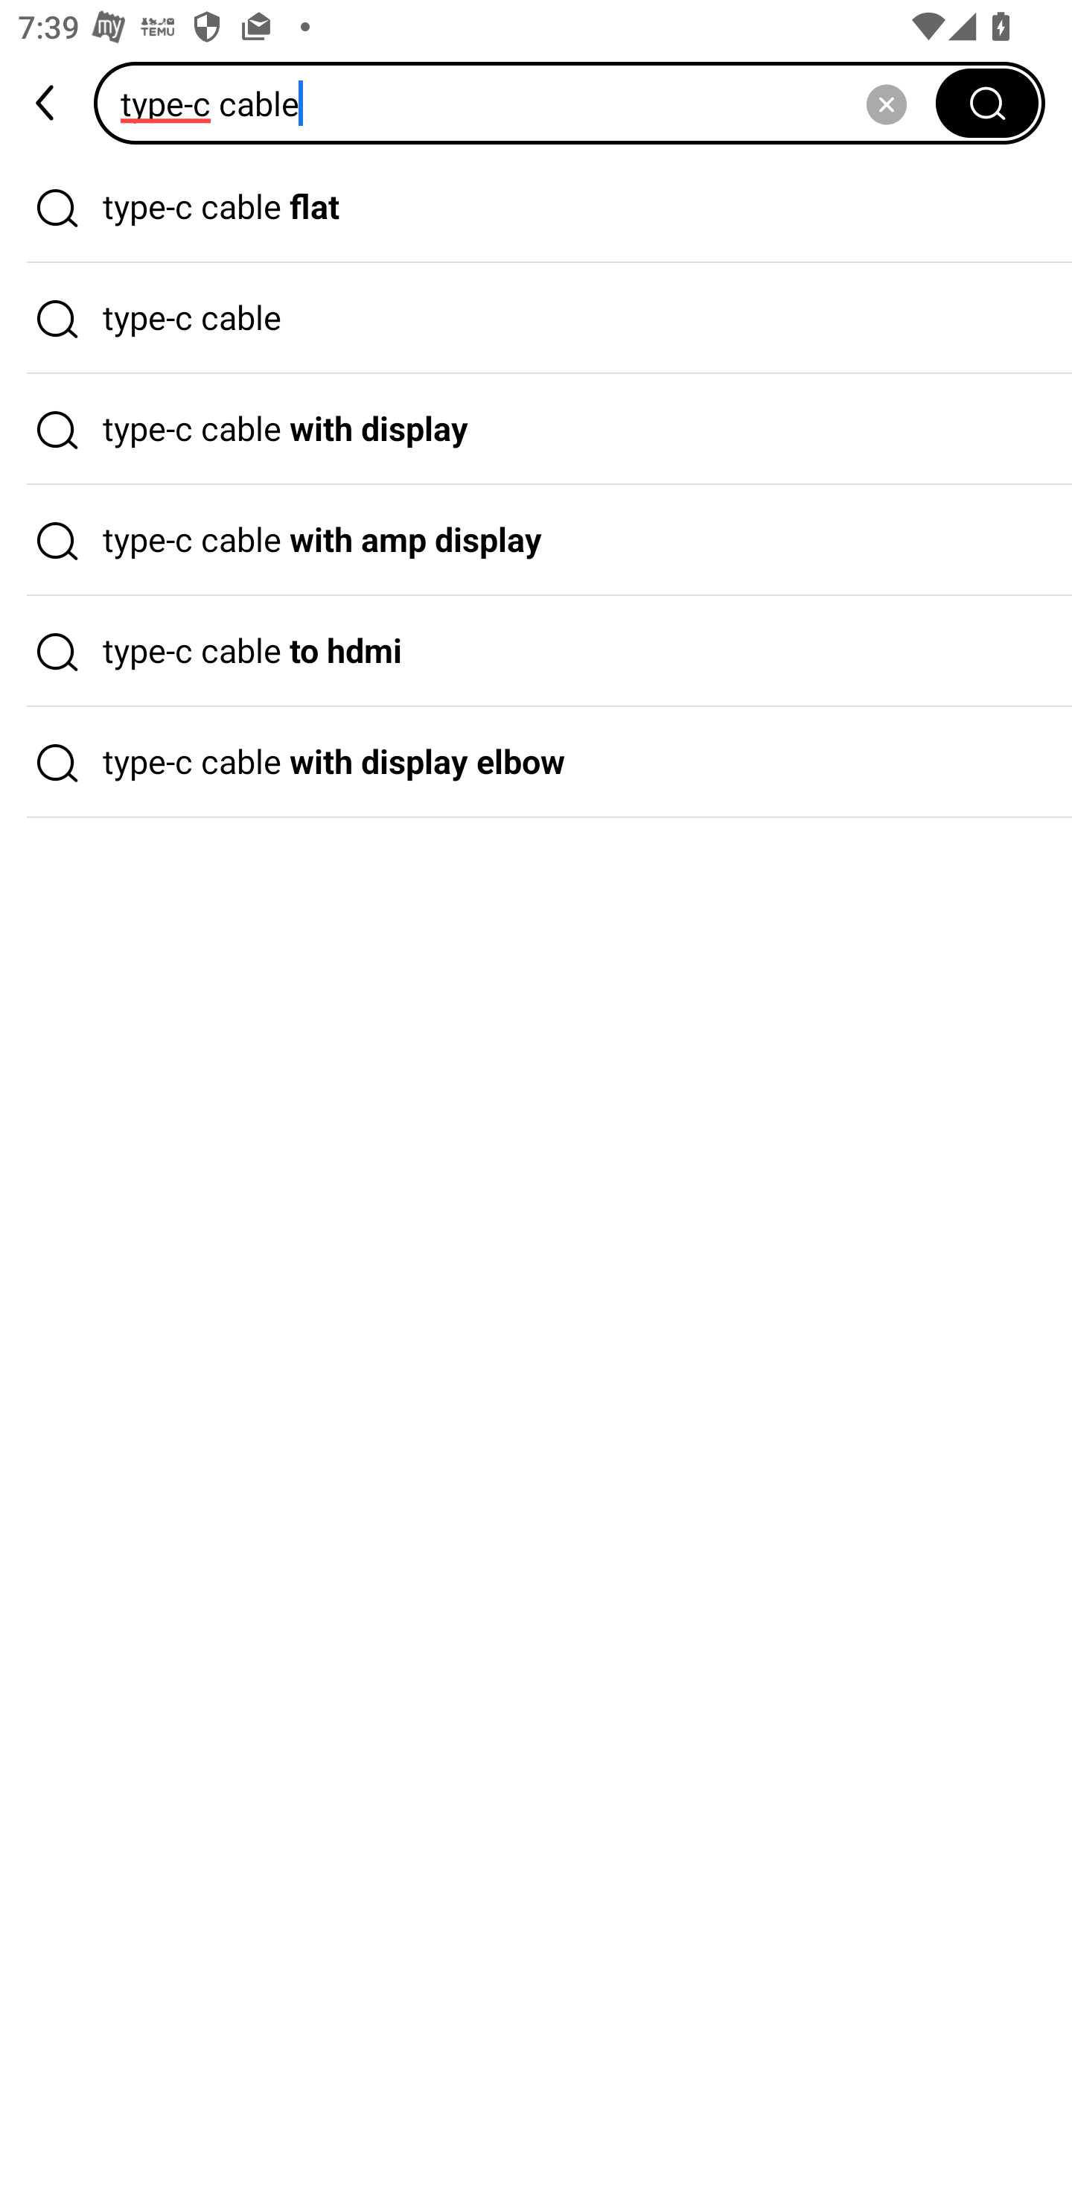 This screenshot has height=2205, width=1072. I want to click on type-c cable, so click(536, 319).